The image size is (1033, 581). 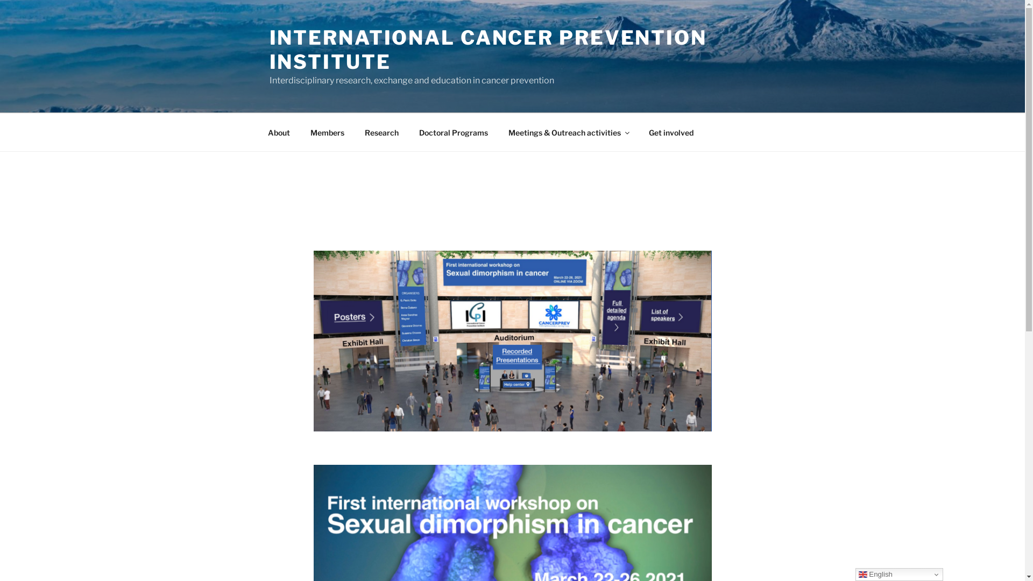 What do you see at coordinates (279, 132) in the screenshot?
I see `About` at bounding box center [279, 132].